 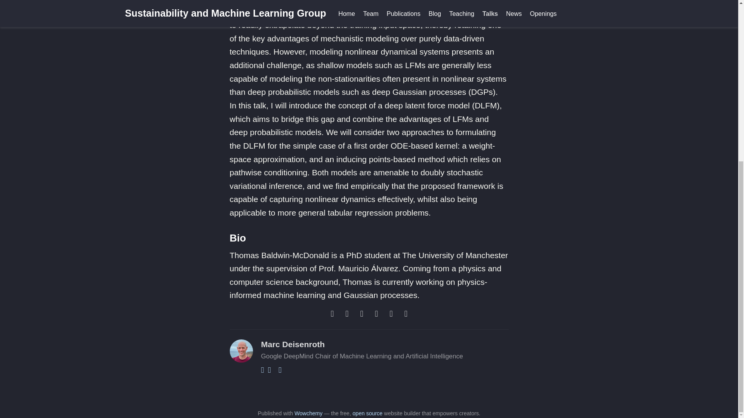 I want to click on open source, so click(x=367, y=413).